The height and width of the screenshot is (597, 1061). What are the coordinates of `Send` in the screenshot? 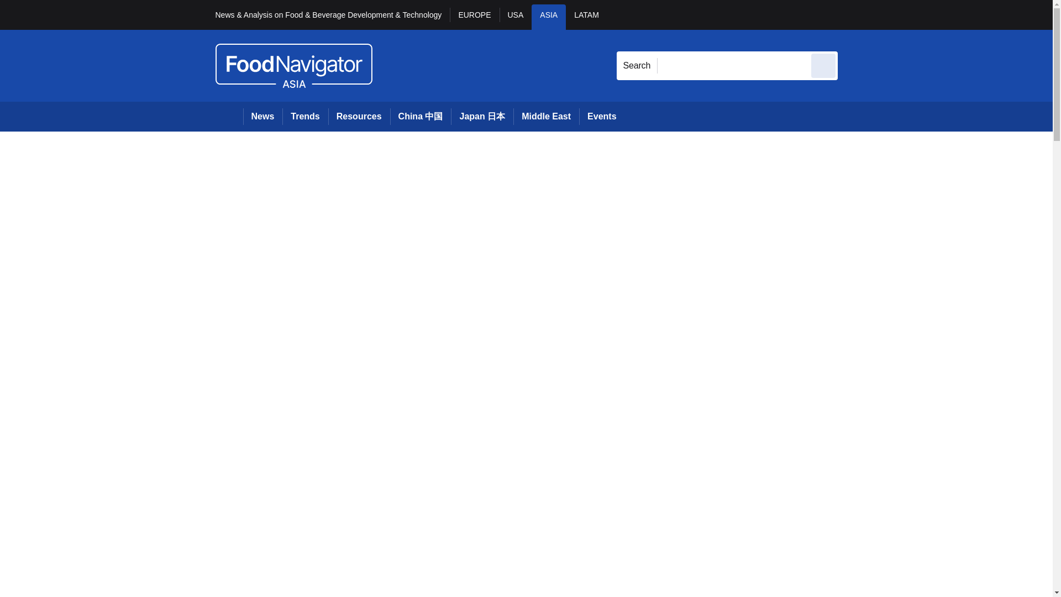 It's located at (823, 65).